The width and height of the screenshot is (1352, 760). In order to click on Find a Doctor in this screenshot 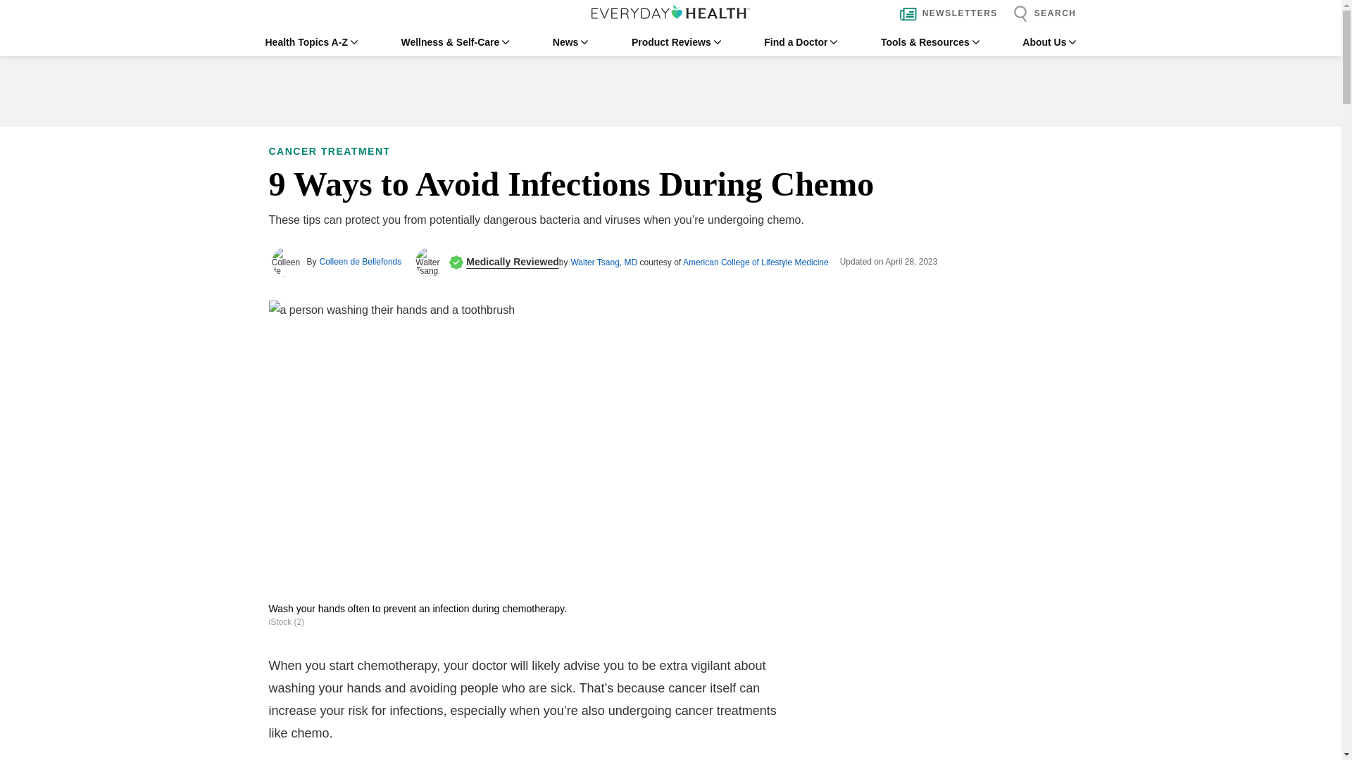, I will do `click(800, 42)`.